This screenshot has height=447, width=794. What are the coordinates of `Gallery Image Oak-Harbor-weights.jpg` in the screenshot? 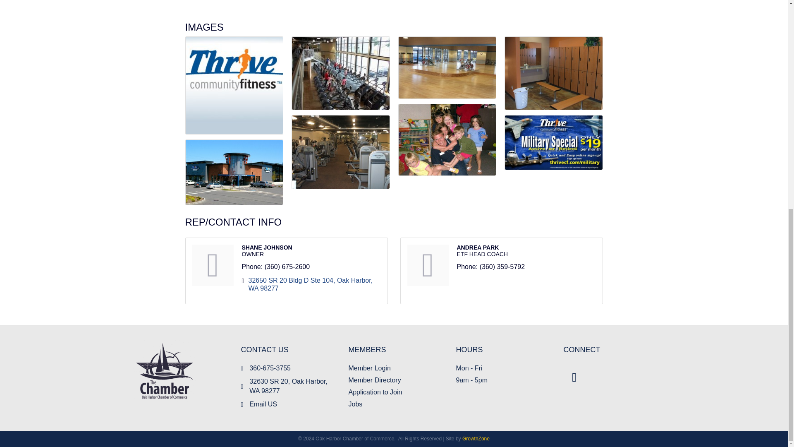 It's located at (341, 151).